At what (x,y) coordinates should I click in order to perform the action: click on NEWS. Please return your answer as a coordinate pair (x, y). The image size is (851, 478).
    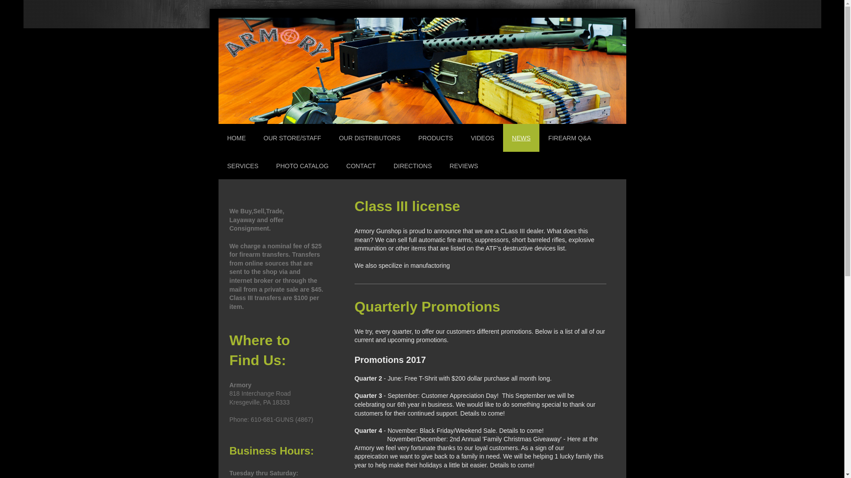
    Looking at the image, I should click on (521, 138).